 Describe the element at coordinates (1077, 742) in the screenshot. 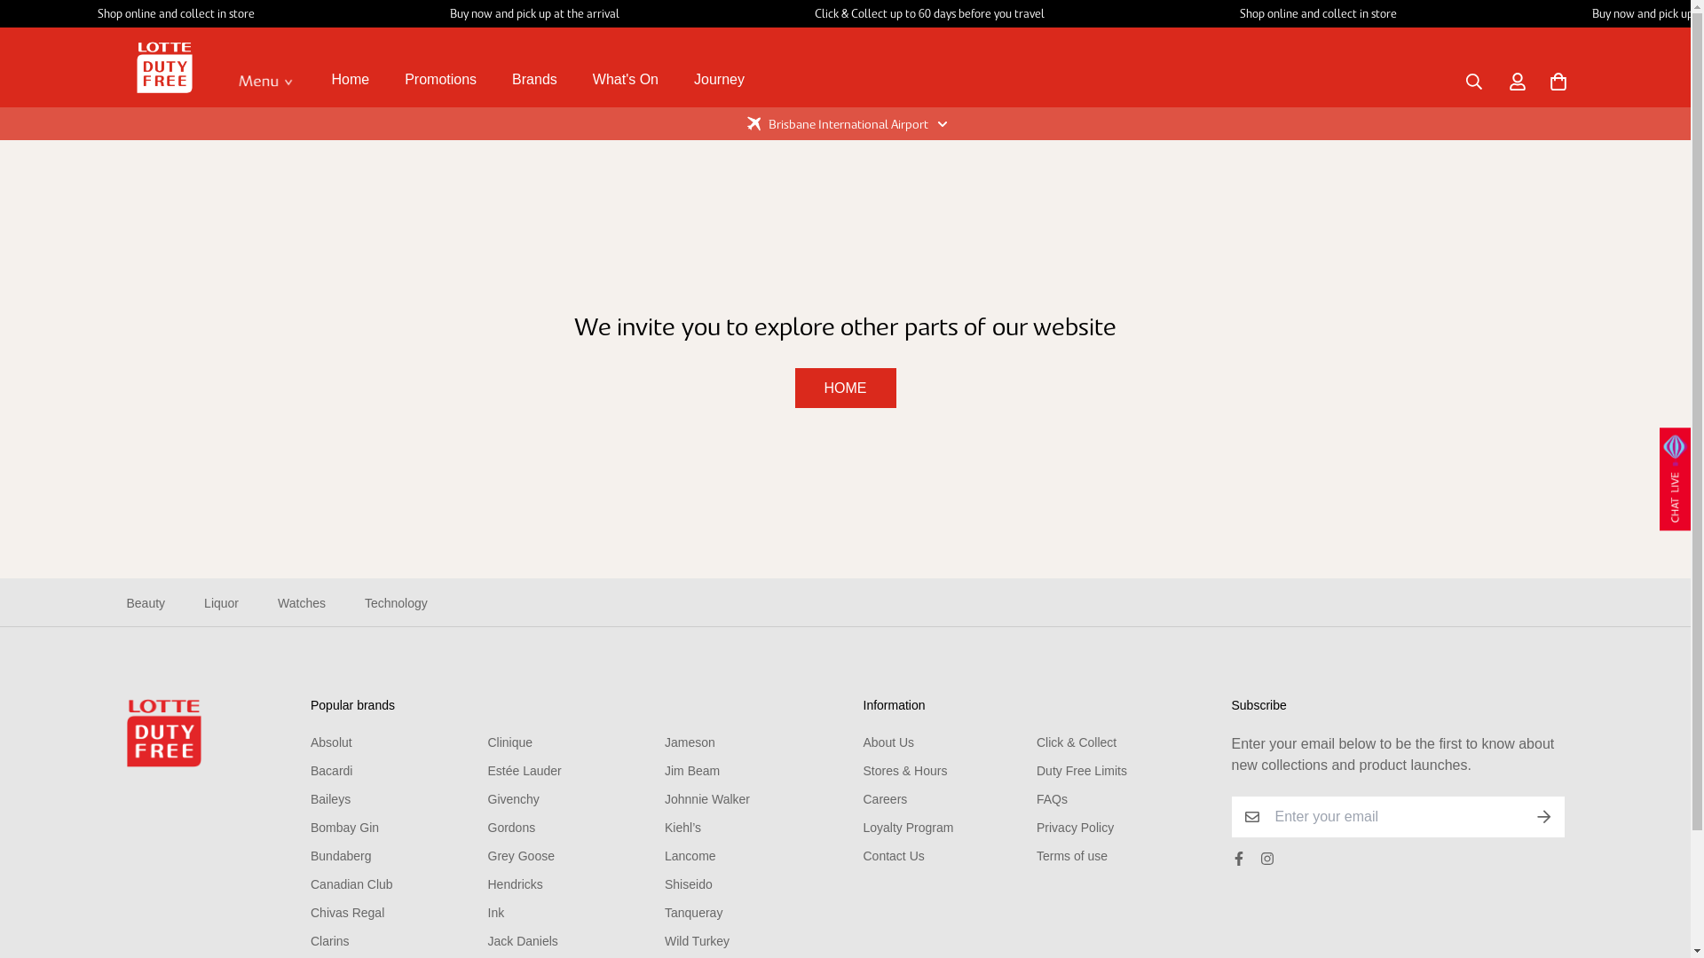

I see `Click & Collect` at that location.